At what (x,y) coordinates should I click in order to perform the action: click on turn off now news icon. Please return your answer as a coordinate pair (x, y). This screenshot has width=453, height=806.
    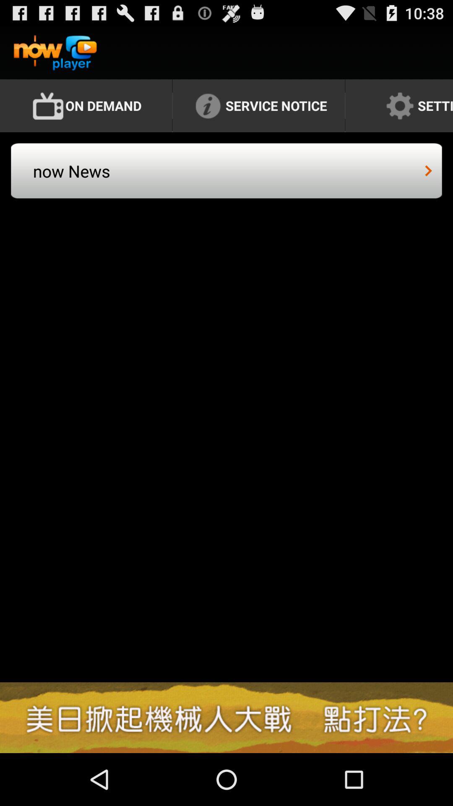
    Looking at the image, I should click on (130, 179).